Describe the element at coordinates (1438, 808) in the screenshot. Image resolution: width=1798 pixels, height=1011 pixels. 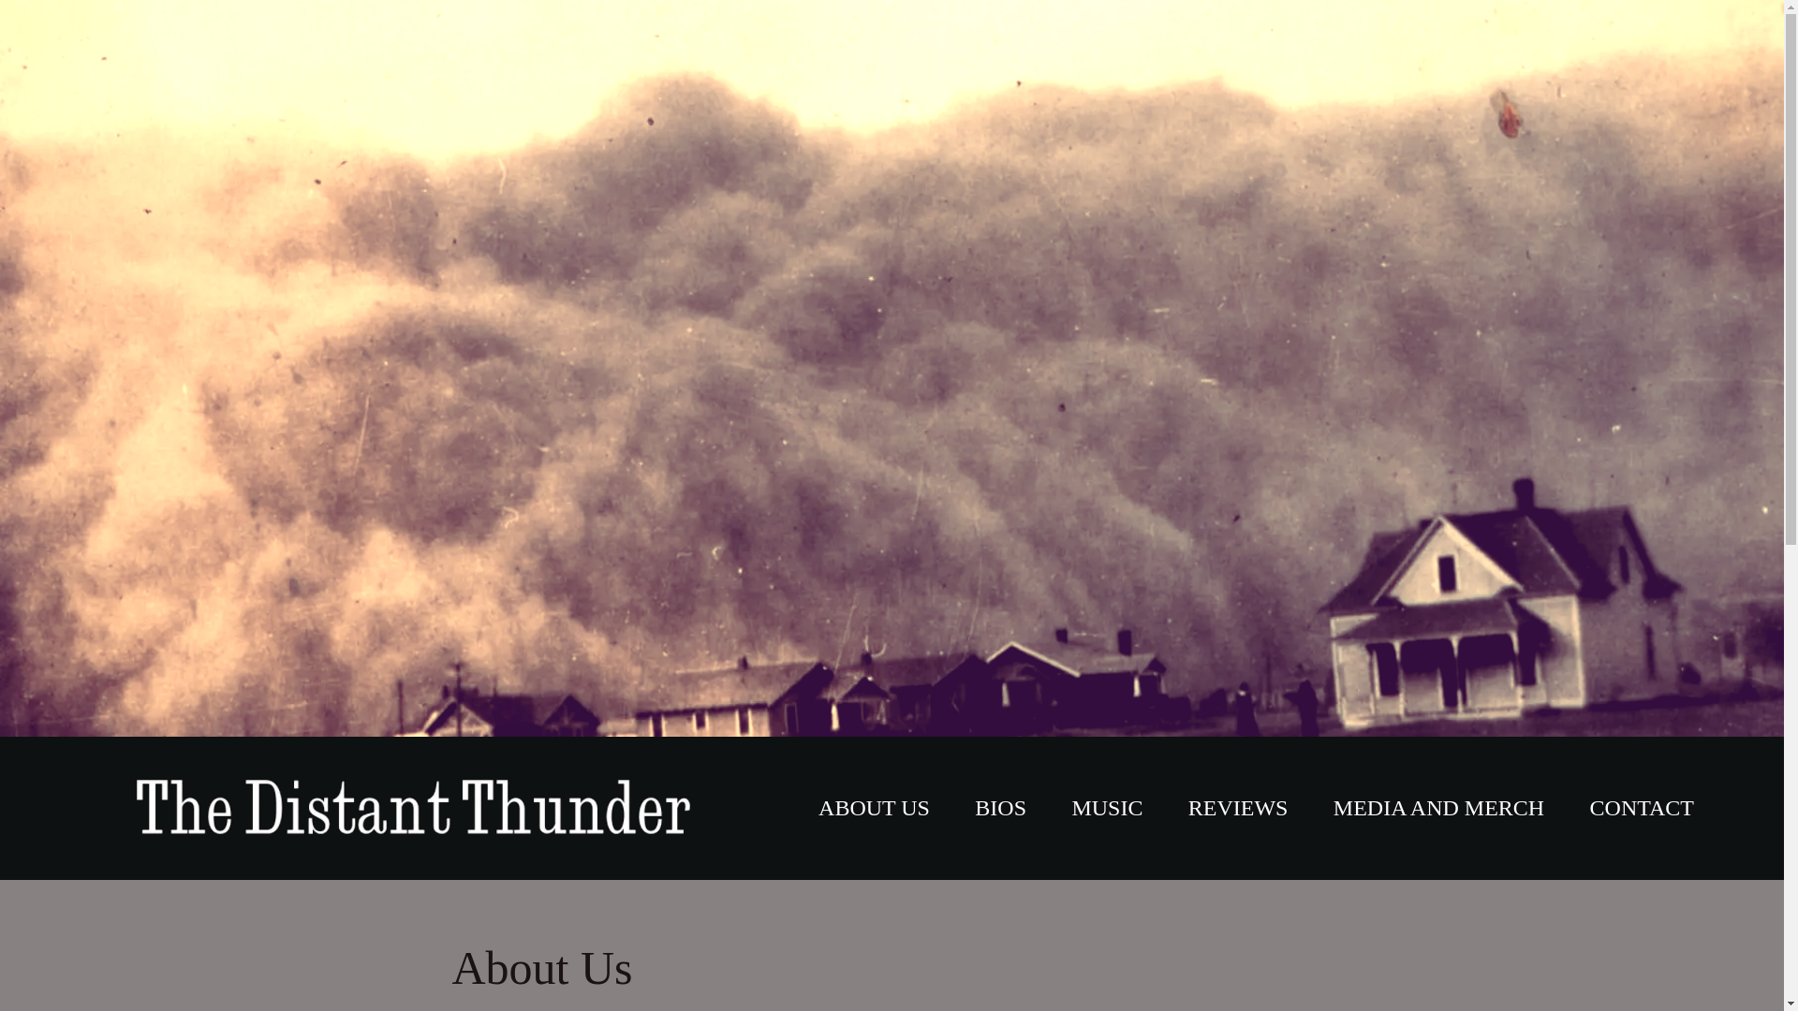
I see `MEDIA AND MERCH` at that location.